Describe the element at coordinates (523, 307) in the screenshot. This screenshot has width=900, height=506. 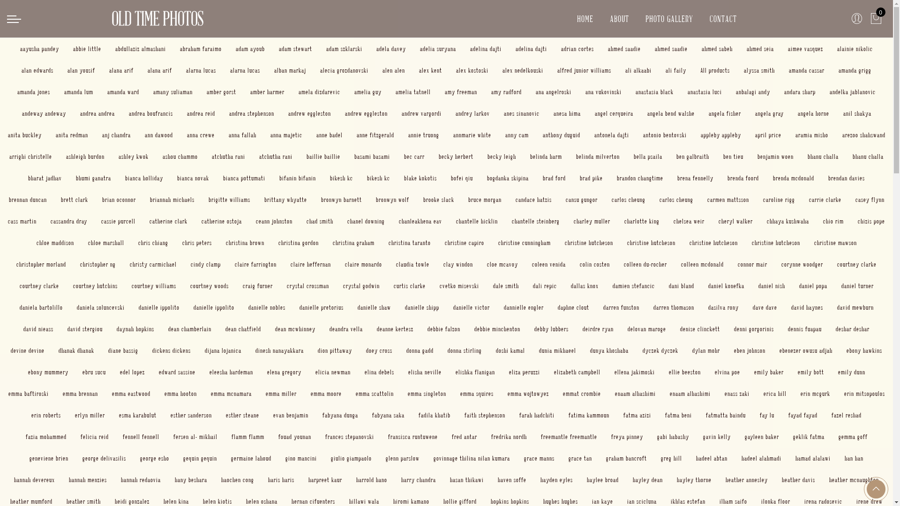
I see `dannielle engler` at that location.